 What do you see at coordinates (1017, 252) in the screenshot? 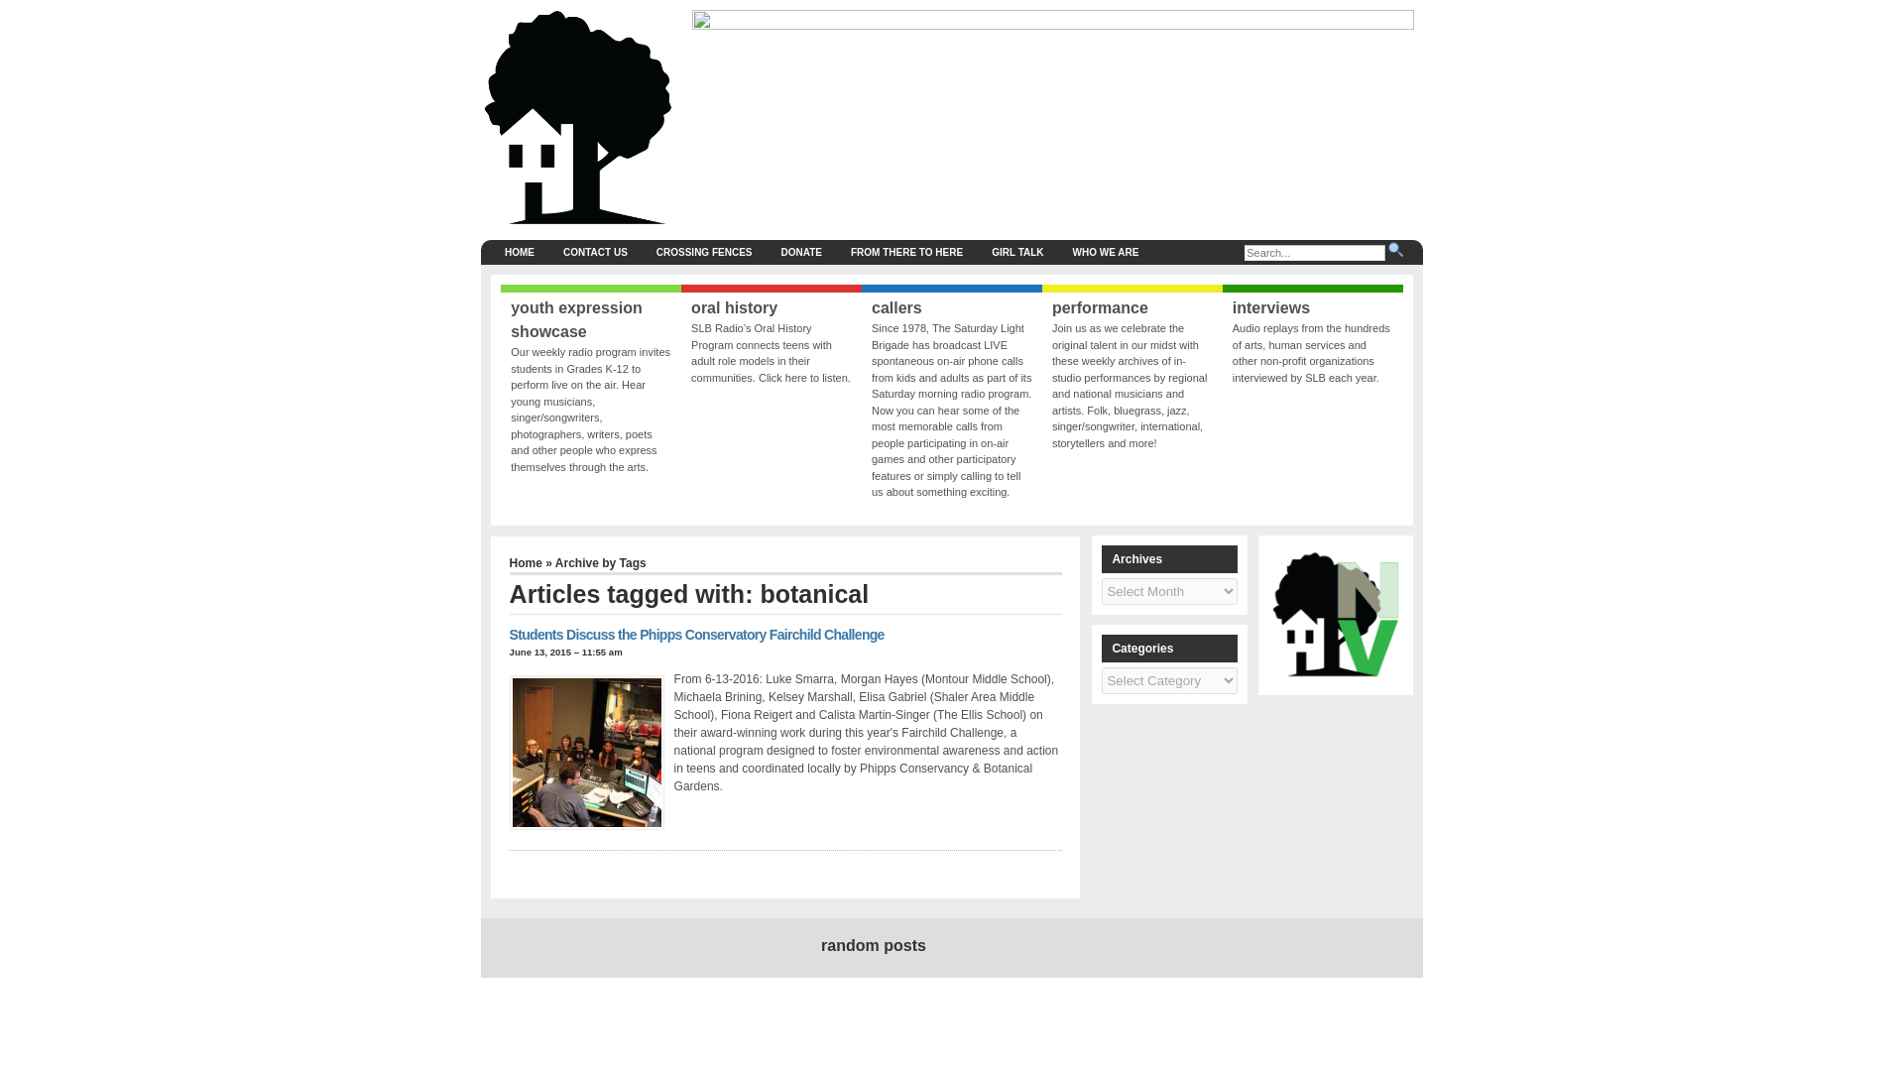
I see `GIRL TALK` at bounding box center [1017, 252].